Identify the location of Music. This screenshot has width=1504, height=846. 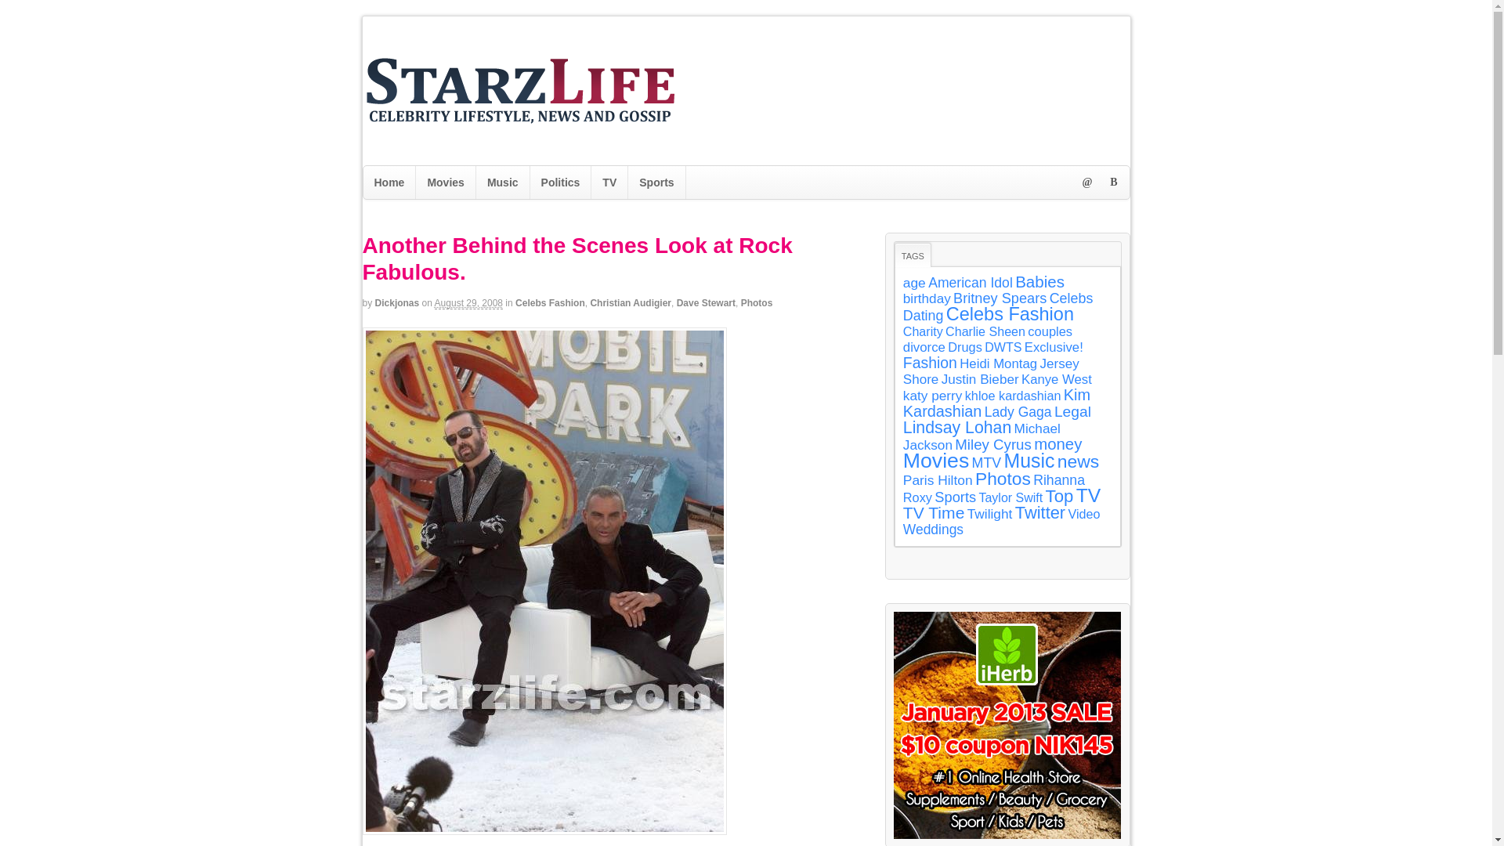
(503, 182).